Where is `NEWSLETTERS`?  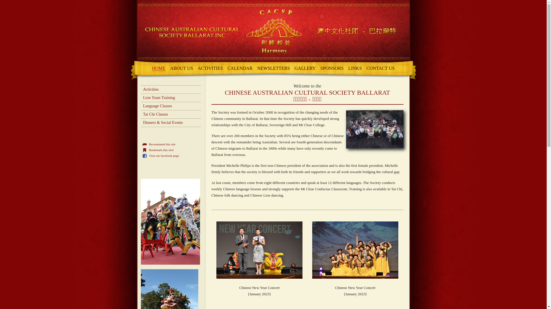
NEWSLETTERS is located at coordinates (273, 68).